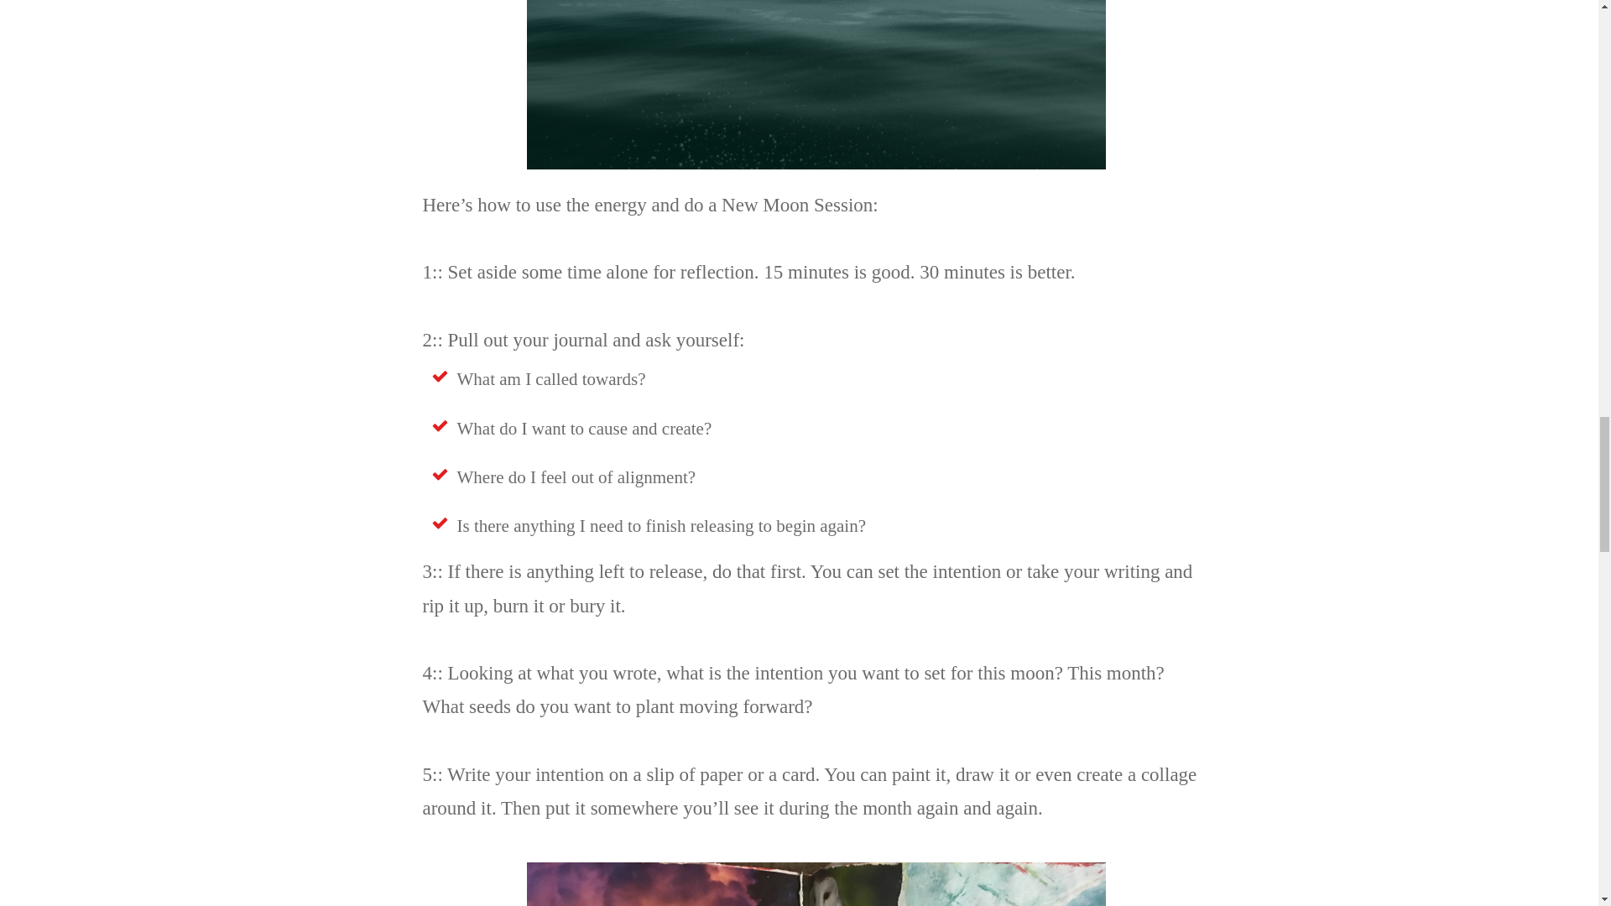 This screenshot has width=1611, height=906. I want to click on New Moon Collage, so click(816, 884).